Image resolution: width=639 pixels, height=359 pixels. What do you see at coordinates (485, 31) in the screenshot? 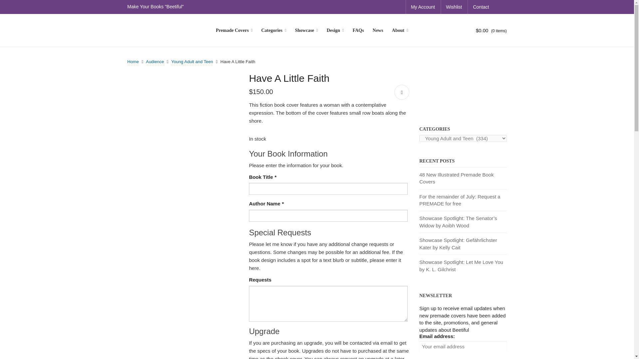
I see `View your shopping cart` at bounding box center [485, 31].